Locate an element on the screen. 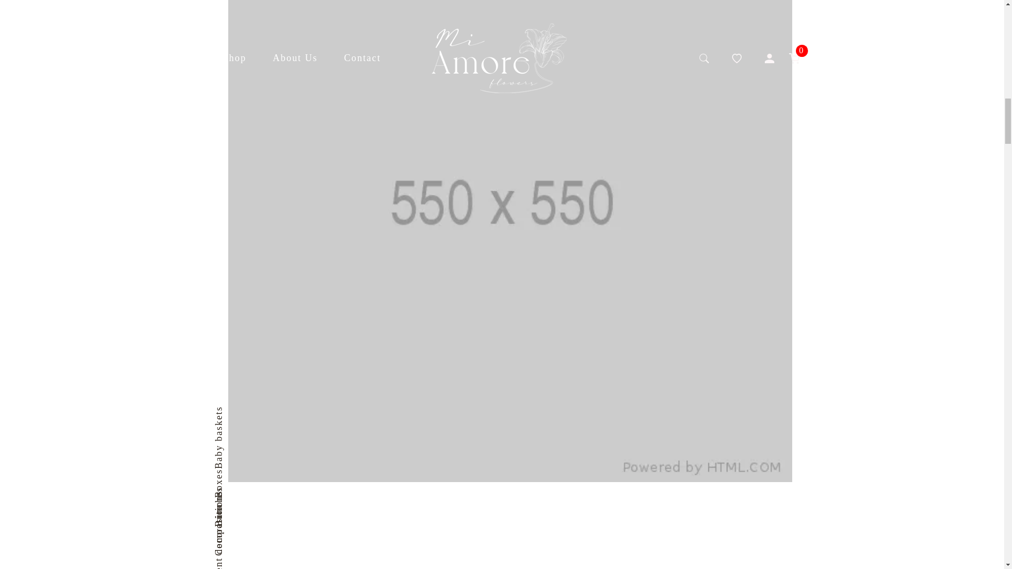 The width and height of the screenshot is (1012, 569). Event decoration is located at coordinates (252, 510).